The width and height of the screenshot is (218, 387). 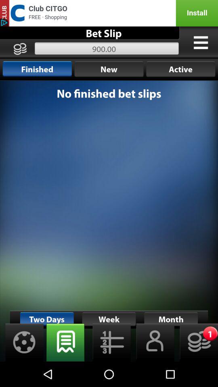 I want to click on go to costumes, so click(x=201, y=42).